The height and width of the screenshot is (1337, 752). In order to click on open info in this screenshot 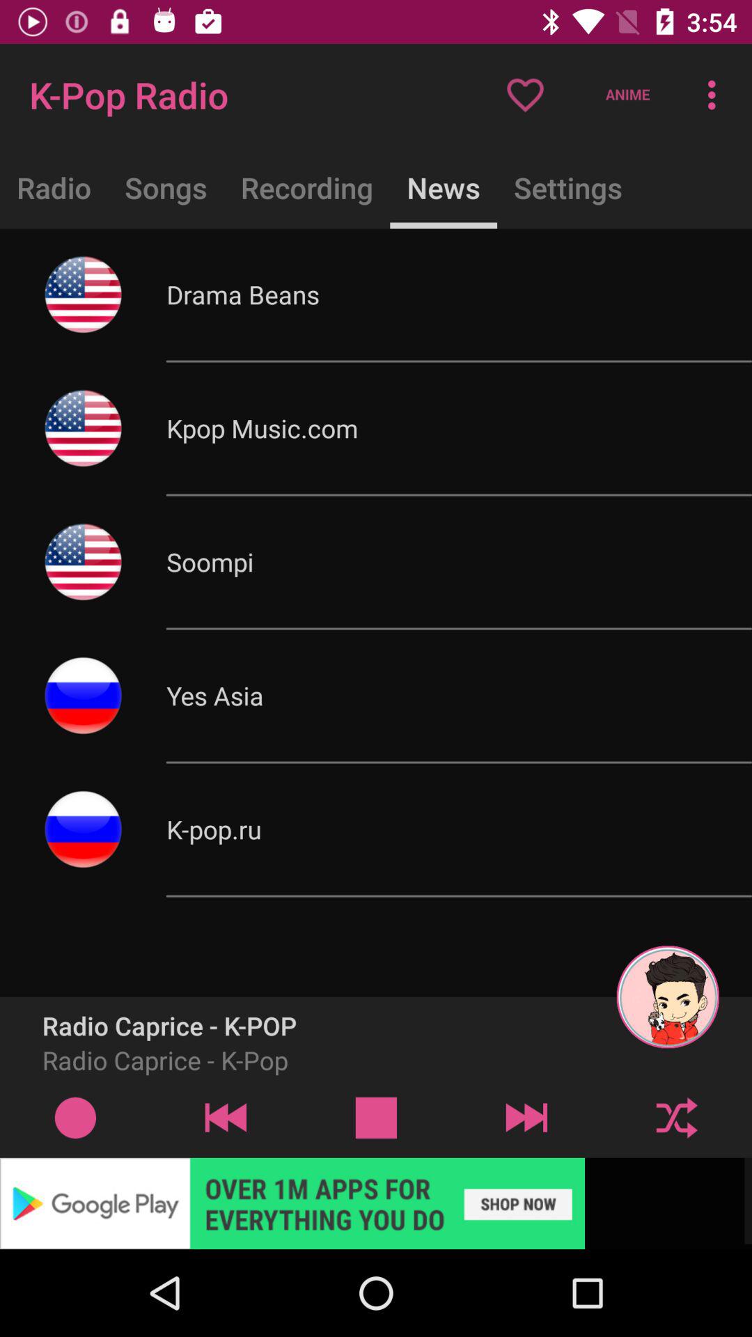, I will do `click(75, 1117)`.